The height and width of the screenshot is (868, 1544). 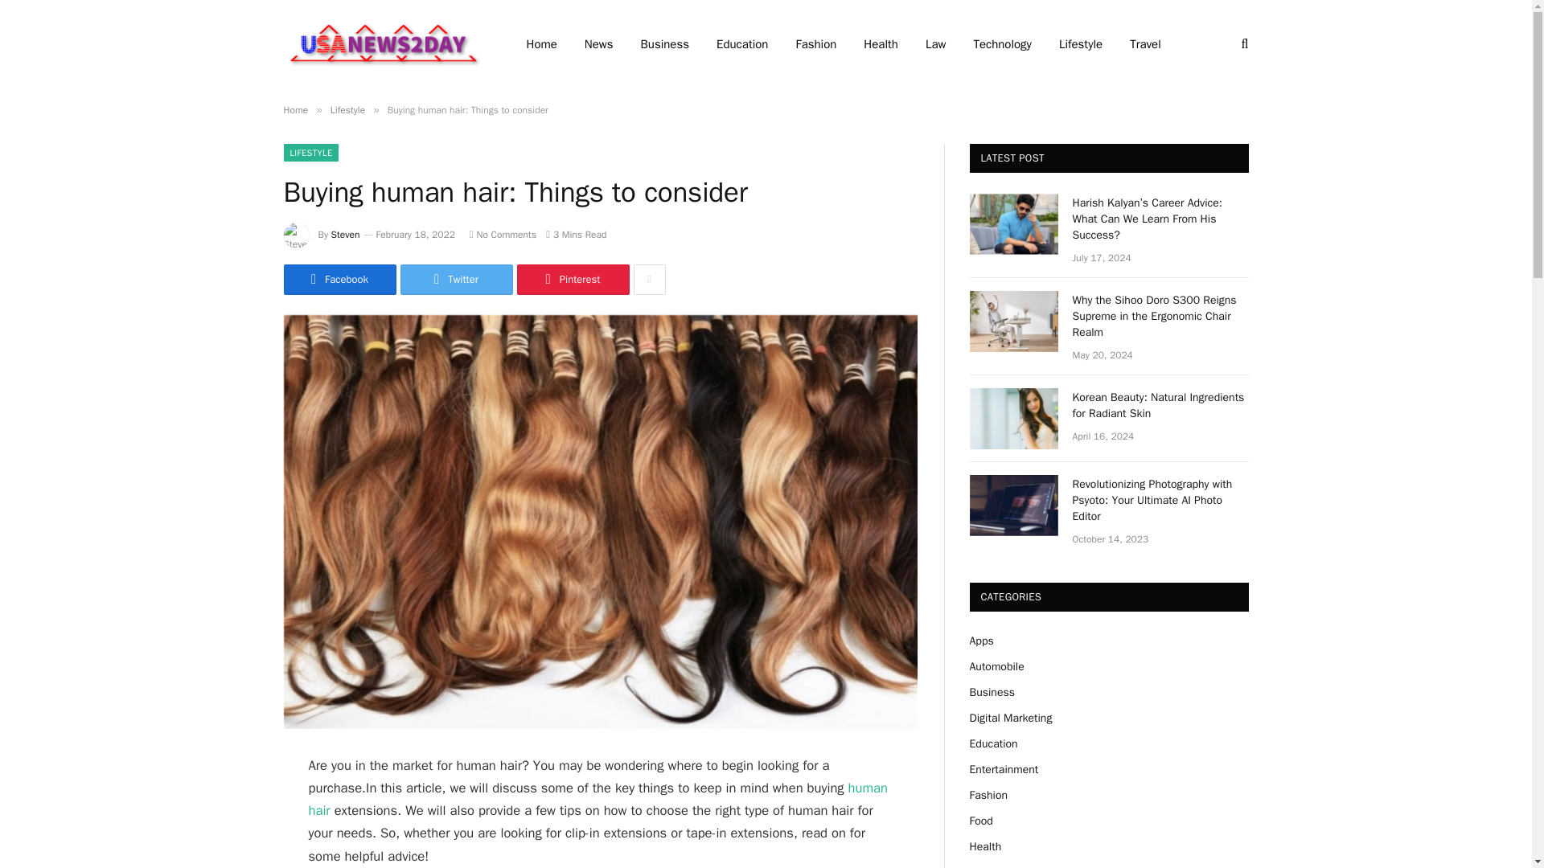 What do you see at coordinates (383, 43) in the screenshot?
I see `Usanews2day` at bounding box center [383, 43].